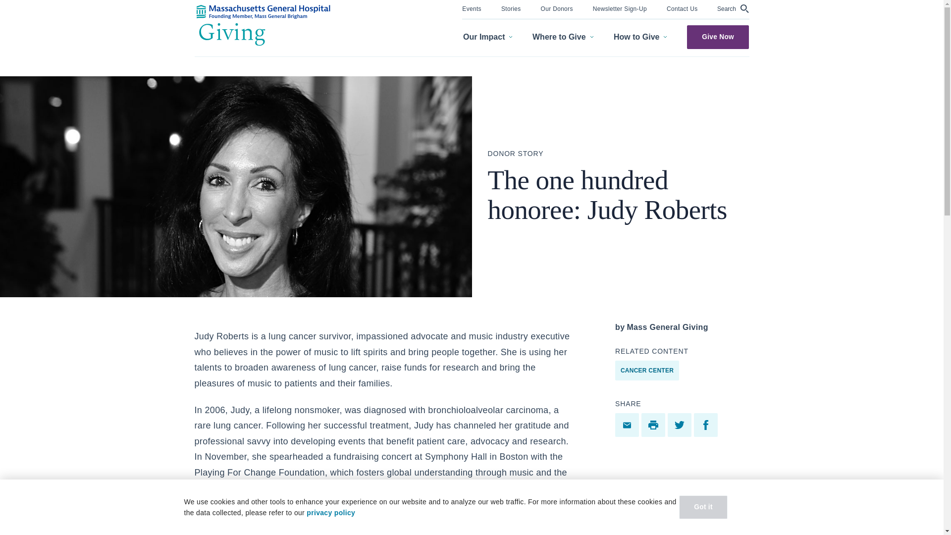 This screenshot has height=535, width=951. What do you see at coordinates (511, 8) in the screenshot?
I see `Stories` at bounding box center [511, 8].